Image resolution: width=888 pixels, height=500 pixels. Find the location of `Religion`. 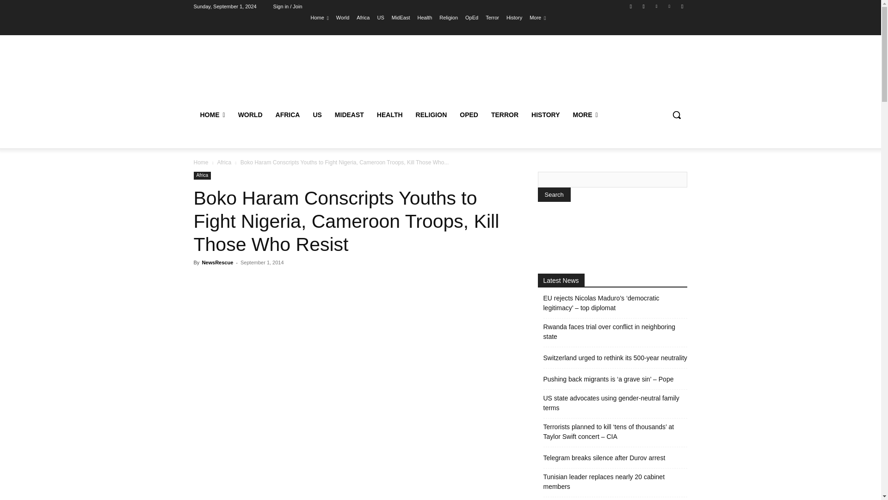

Religion is located at coordinates (449, 17).